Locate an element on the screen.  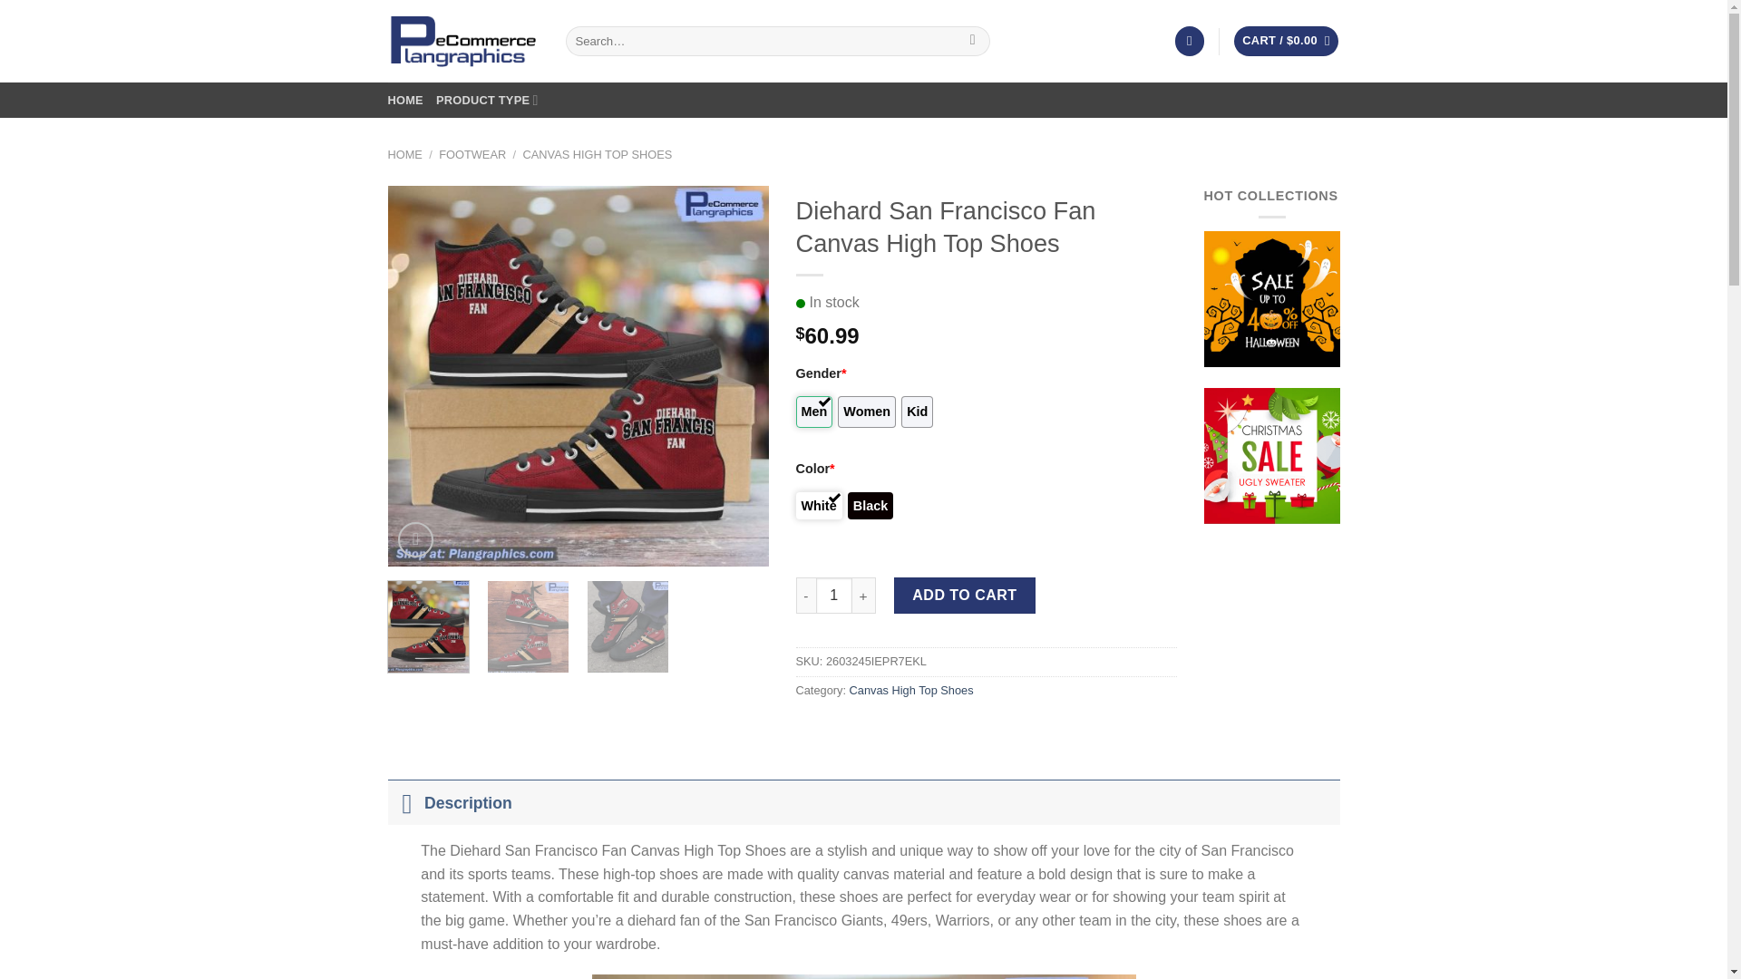
Diehard San Francisco Fan Canvas High Top Shoes is located at coordinates (1339, 376).